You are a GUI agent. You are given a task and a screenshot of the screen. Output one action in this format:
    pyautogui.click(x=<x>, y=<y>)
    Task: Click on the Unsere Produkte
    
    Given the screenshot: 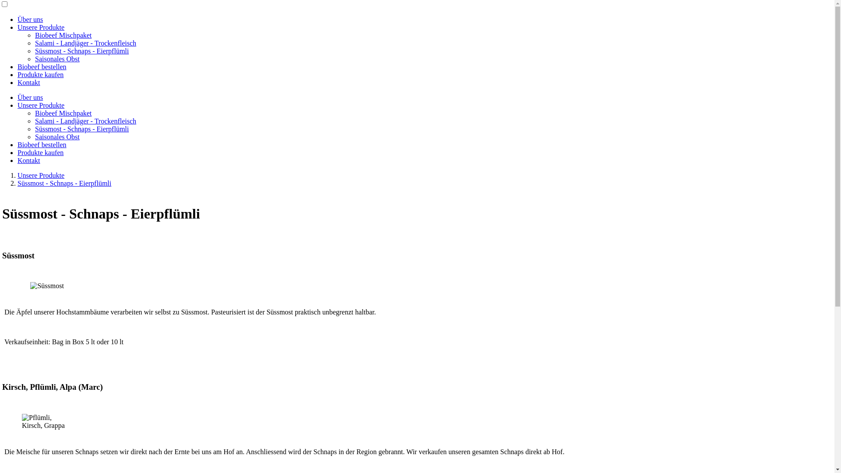 What is the action you would take?
    pyautogui.click(x=41, y=105)
    